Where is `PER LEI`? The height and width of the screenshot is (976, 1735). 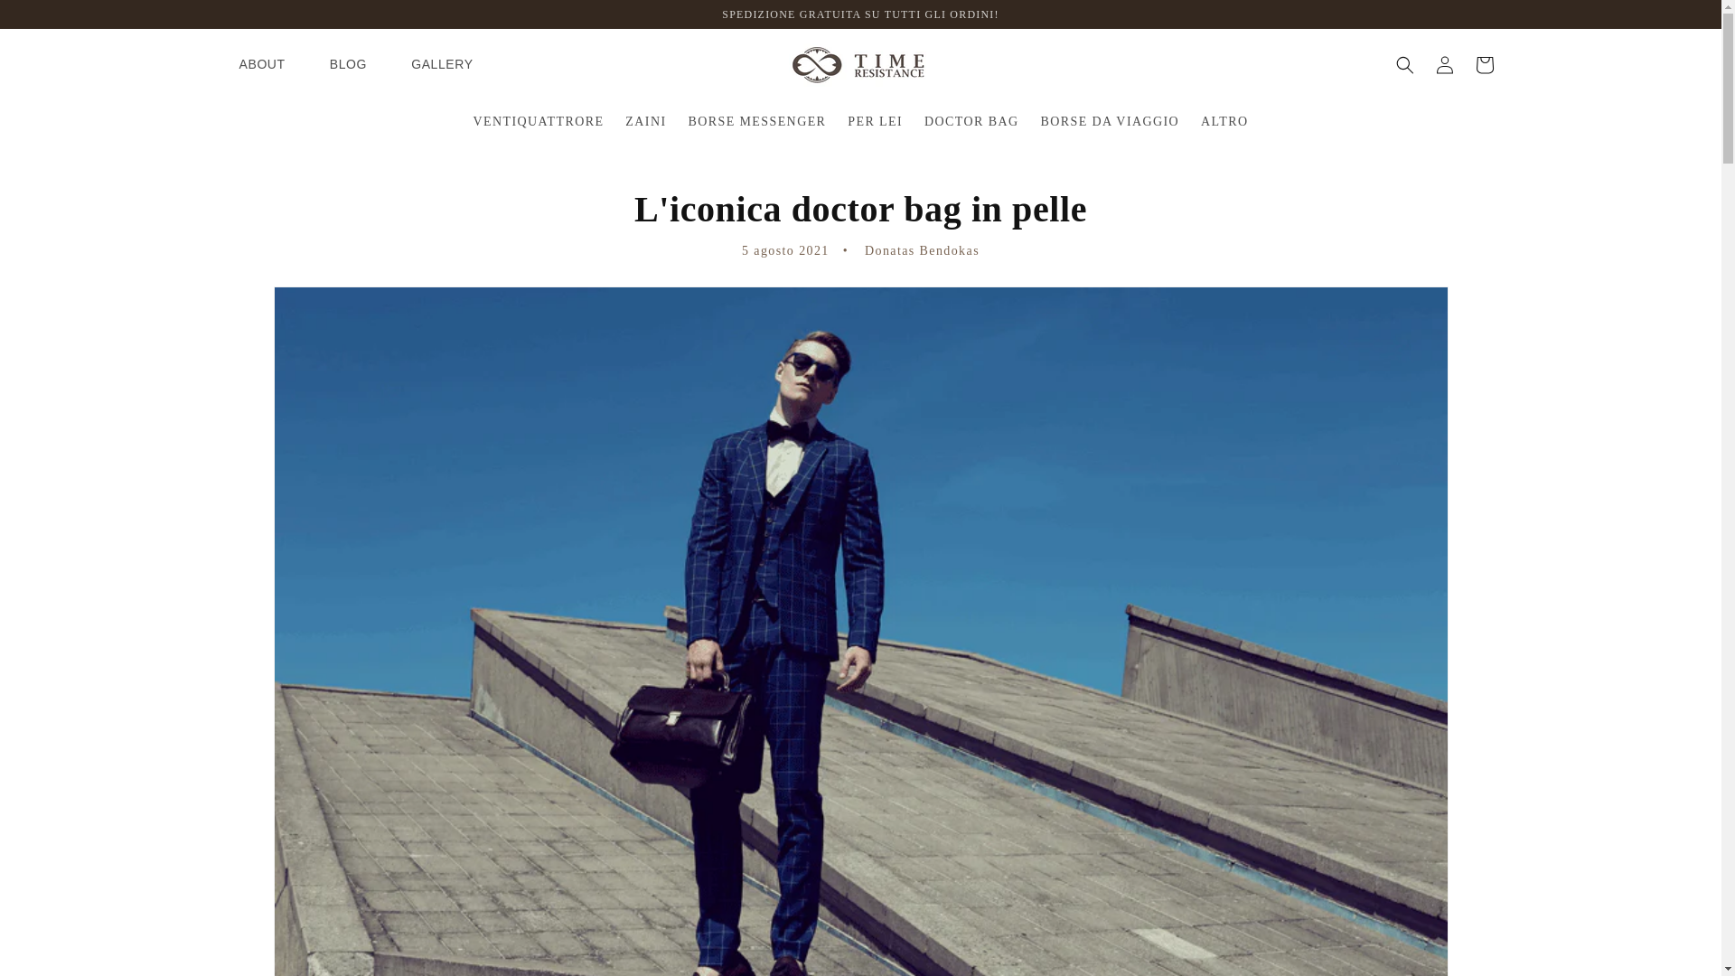
PER LEI is located at coordinates (875, 121).